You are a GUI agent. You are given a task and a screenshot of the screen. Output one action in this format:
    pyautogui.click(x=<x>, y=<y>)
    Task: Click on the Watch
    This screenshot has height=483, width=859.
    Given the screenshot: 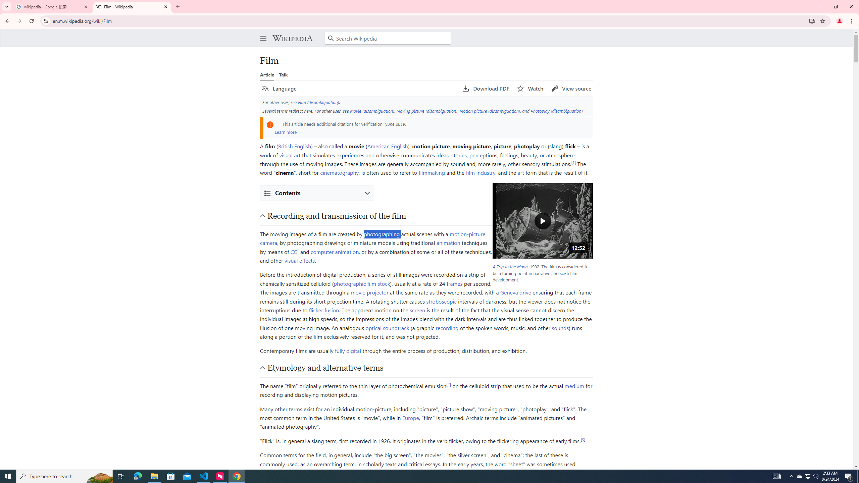 What is the action you would take?
    pyautogui.click(x=530, y=89)
    